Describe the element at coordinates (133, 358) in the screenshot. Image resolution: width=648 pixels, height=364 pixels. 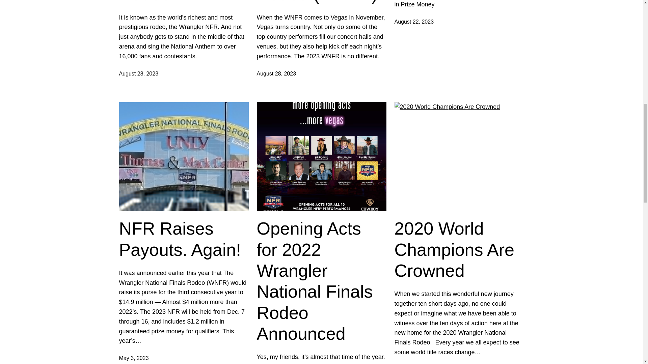
I see `May 3, 2023` at that location.